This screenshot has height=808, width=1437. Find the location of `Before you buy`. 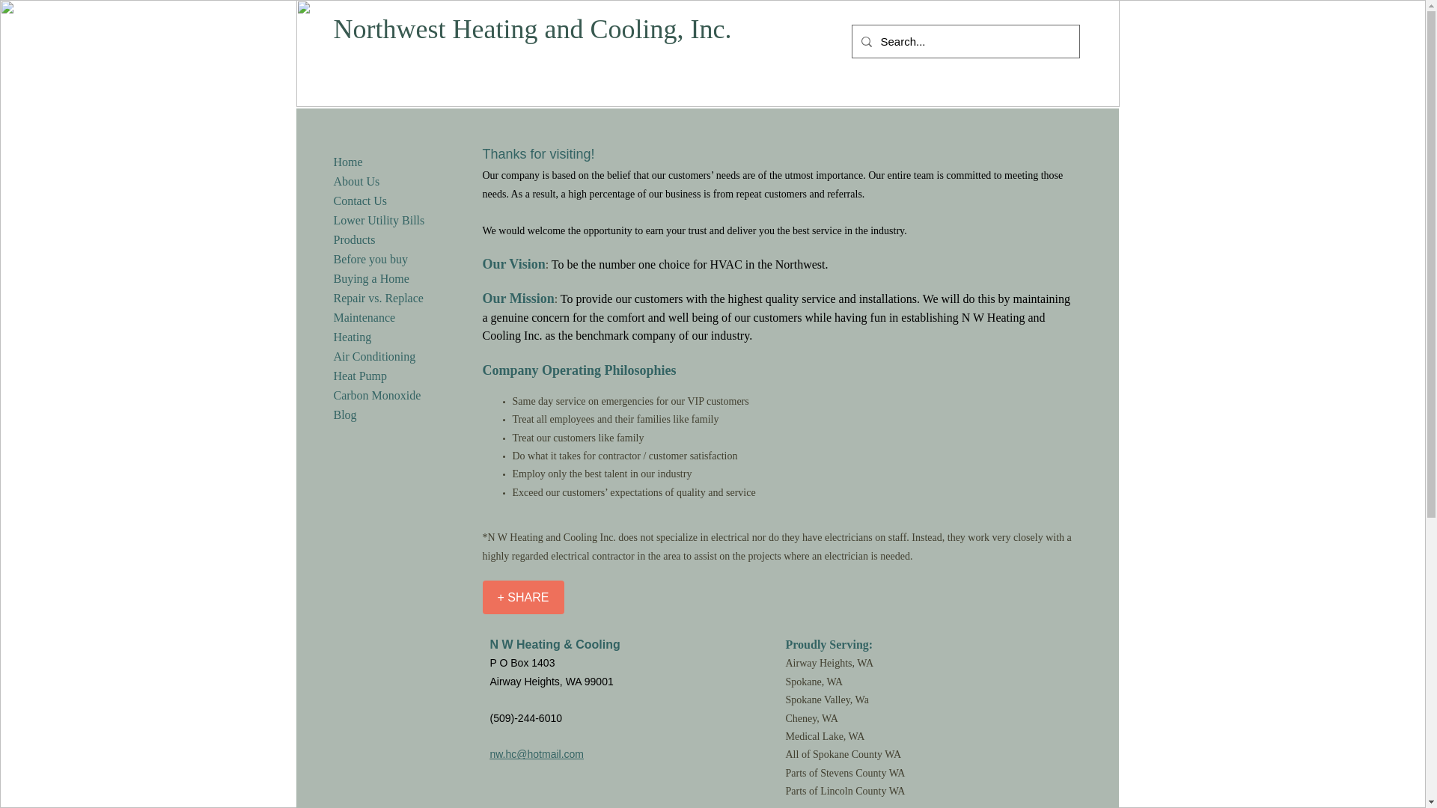

Before you buy is located at coordinates (371, 259).